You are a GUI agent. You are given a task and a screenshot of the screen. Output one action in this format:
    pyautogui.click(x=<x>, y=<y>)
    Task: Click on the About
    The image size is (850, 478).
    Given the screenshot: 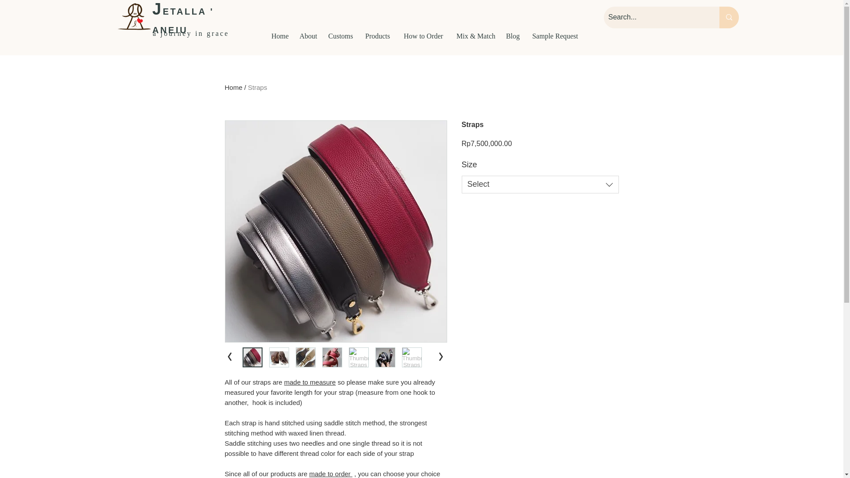 What is the action you would take?
    pyautogui.click(x=308, y=36)
    